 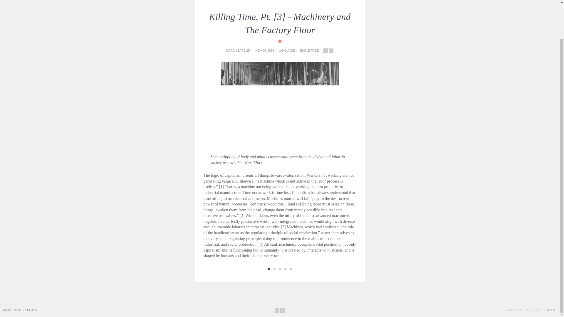 What do you see at coordinates (331, 51) in the screenshot?
I see `SHARE ON TWITTER` at bounding box center [331, 51].